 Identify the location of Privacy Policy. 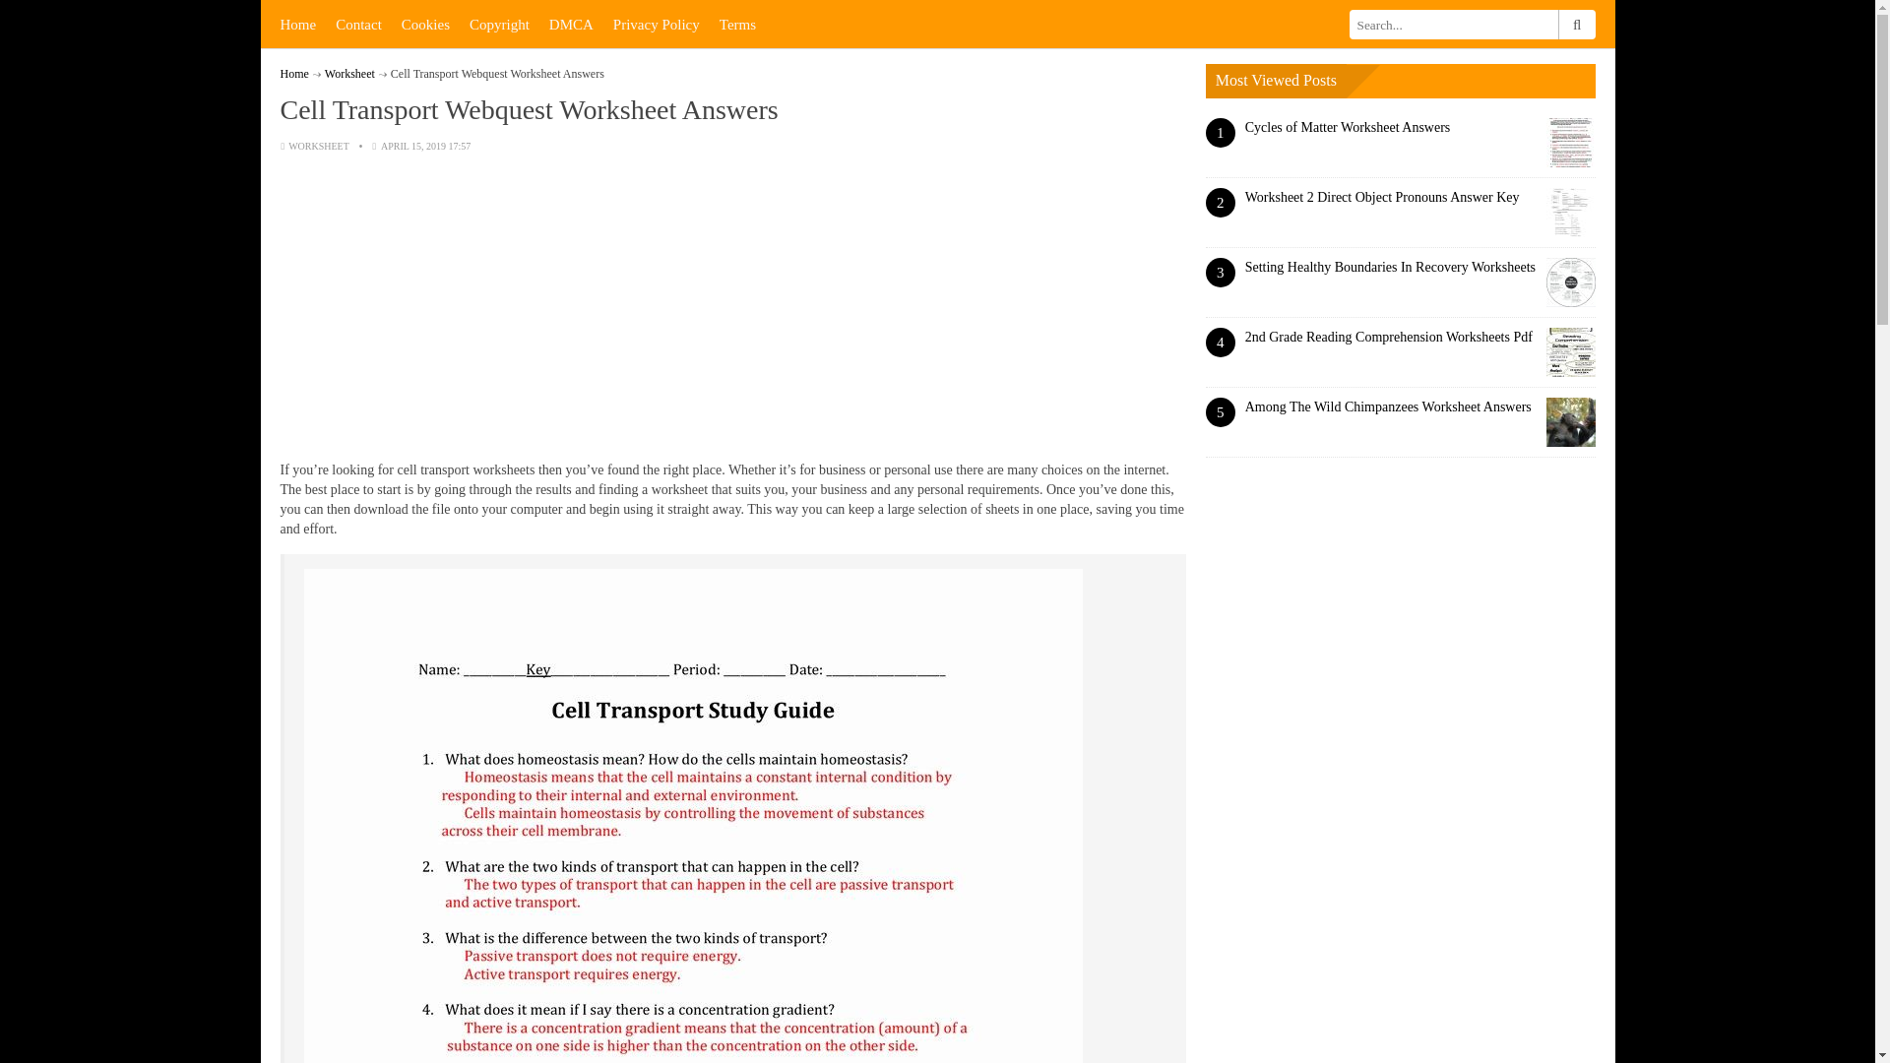
(656, 24).